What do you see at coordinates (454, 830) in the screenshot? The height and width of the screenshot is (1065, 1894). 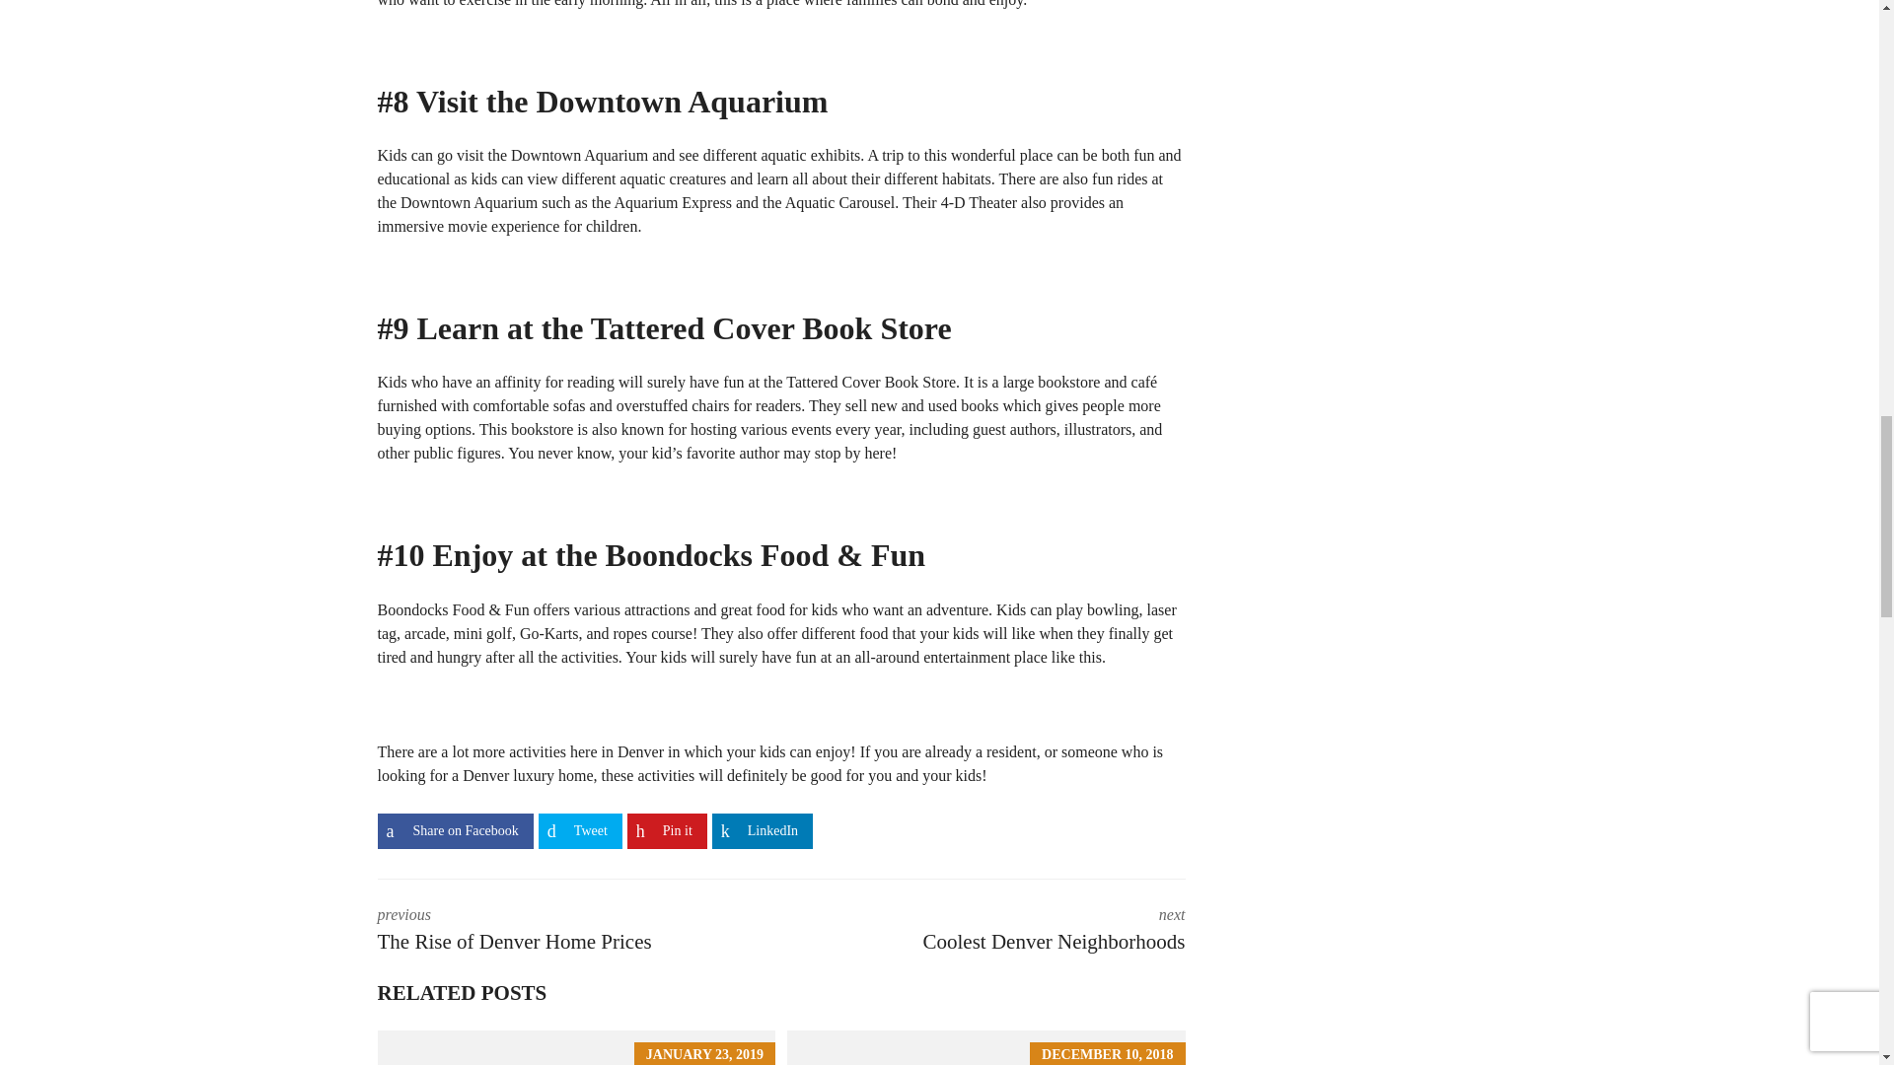 I see `Share on Share on Facebook` at bounding box center [454, 830].